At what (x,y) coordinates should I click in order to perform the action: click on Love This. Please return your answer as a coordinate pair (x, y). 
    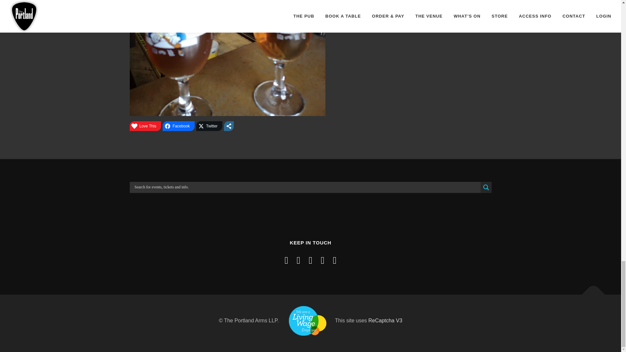
    Looking at the image, I should click on (145, 126).